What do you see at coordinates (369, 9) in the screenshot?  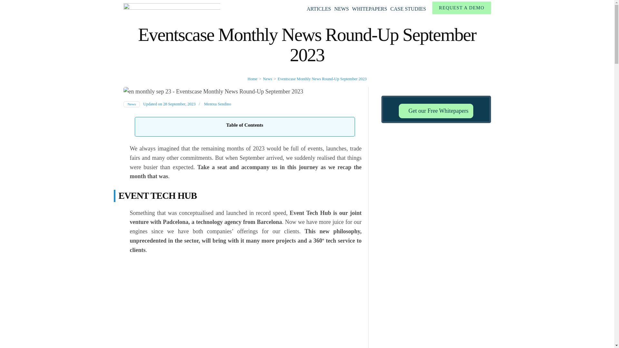 I see `WHITEPAPERS` at bounding box center [369, 9].